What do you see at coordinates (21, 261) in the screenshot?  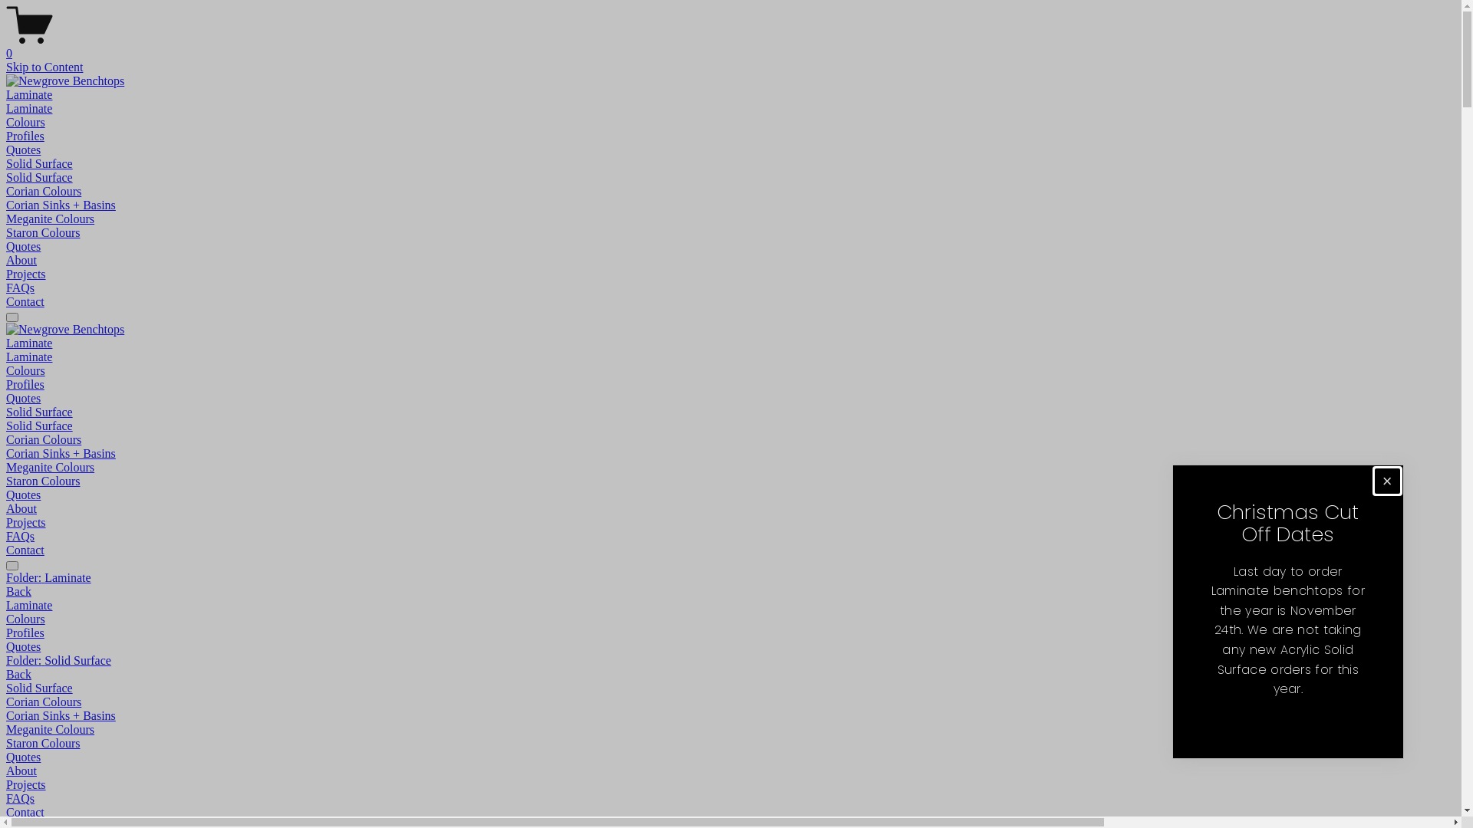 I see `About` at bounding box center [21, 261].